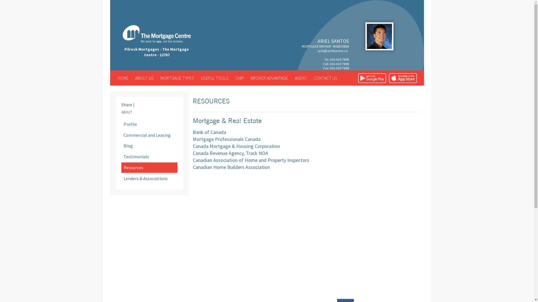 The height and width of the screenshot is (302, 538). I want to click on Mortgage Professionals Canada, so click(227, 139).